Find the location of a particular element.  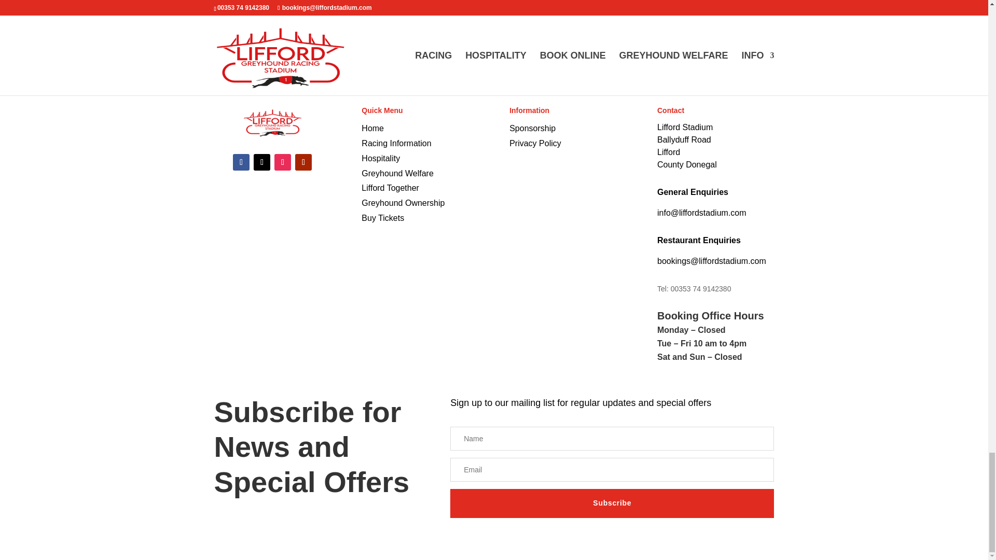

Follow on Facebook is located at coordinates (241, 162).